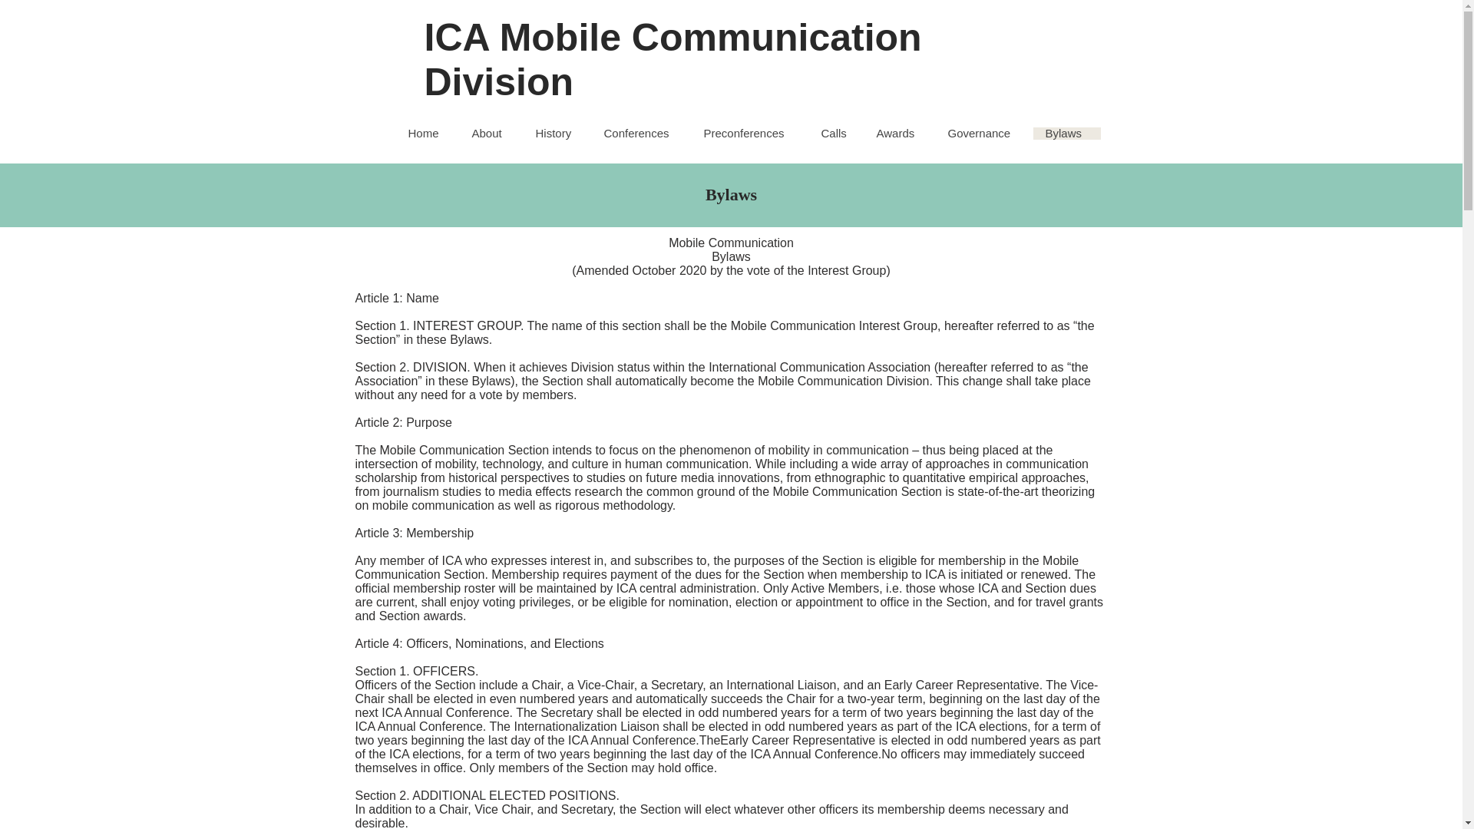 The width and height of the screenshot is (1474, 829). I want to click on About, so click(491, 134).